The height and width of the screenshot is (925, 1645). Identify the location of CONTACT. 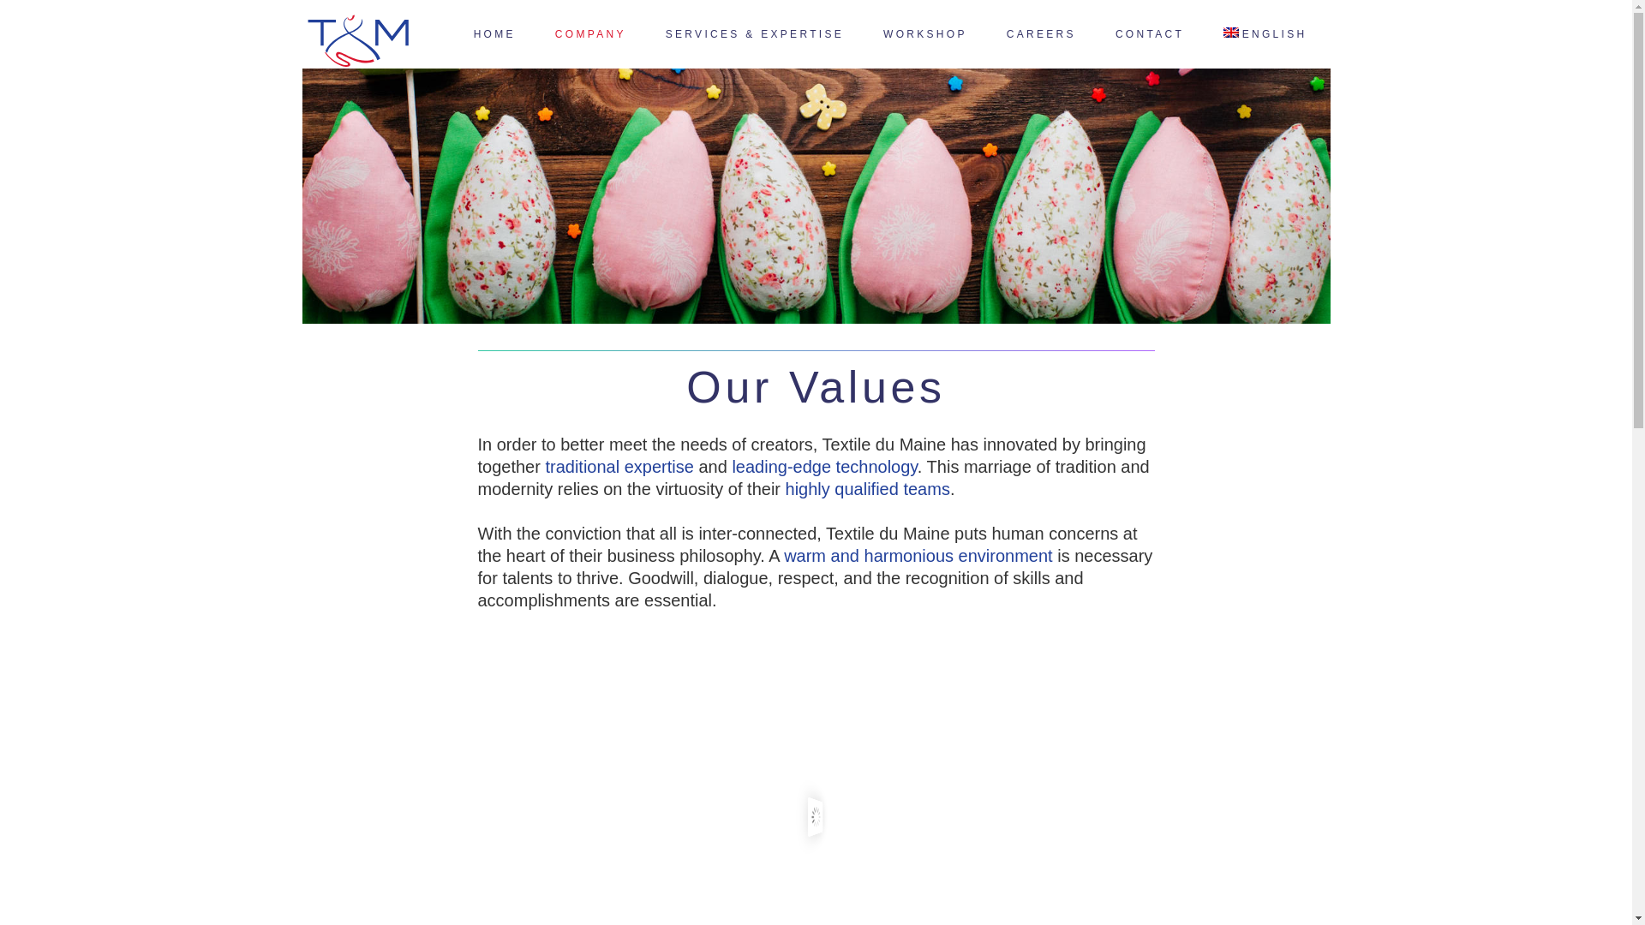
(1150, 34).